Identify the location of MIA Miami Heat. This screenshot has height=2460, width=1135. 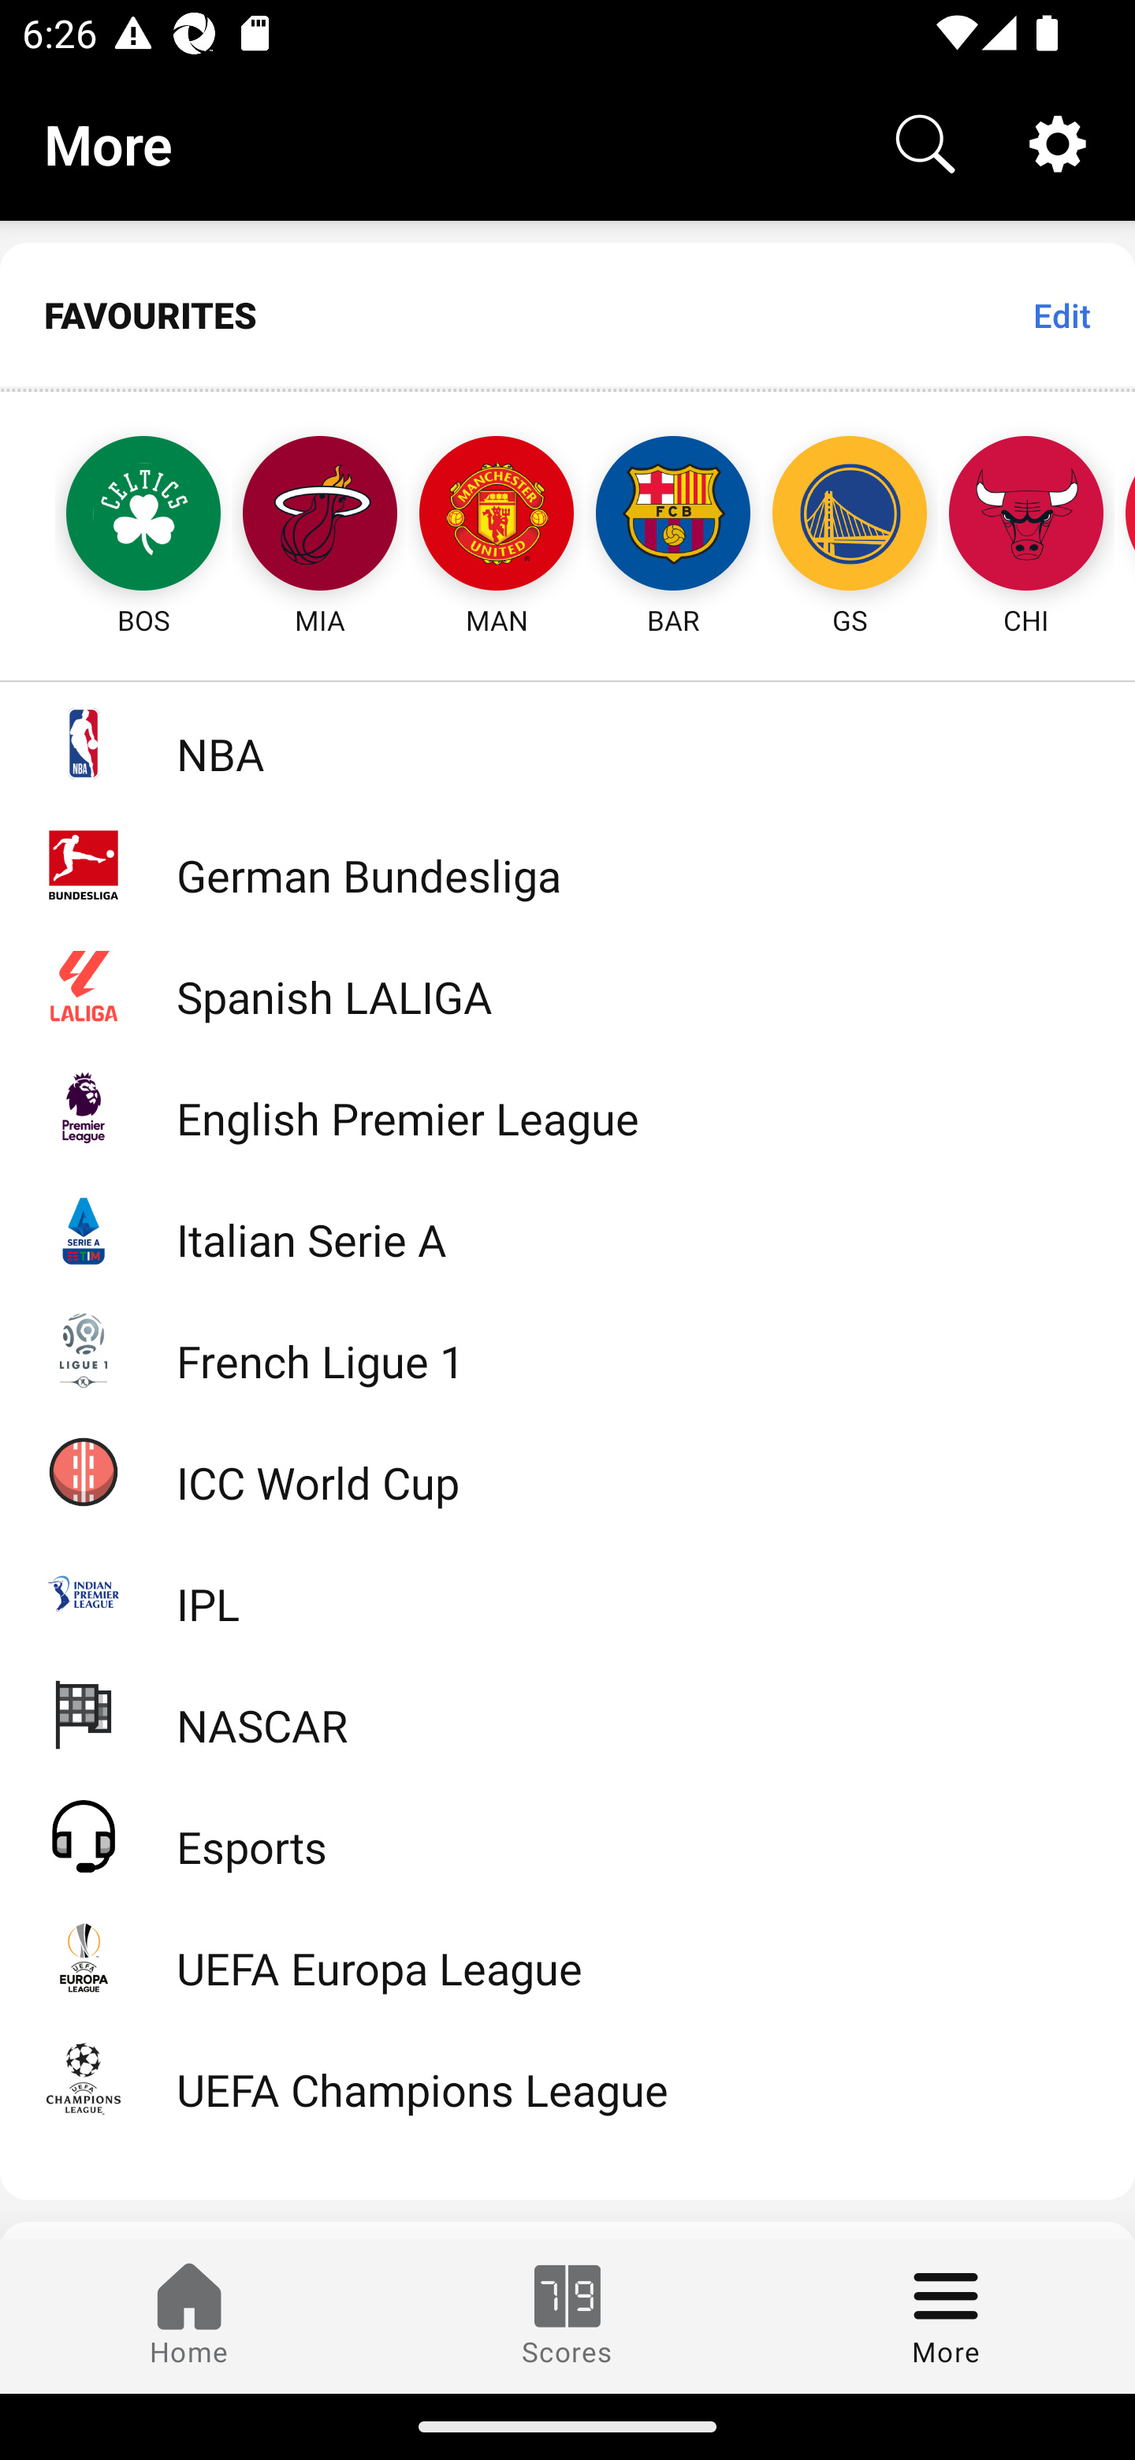
(320, 516).